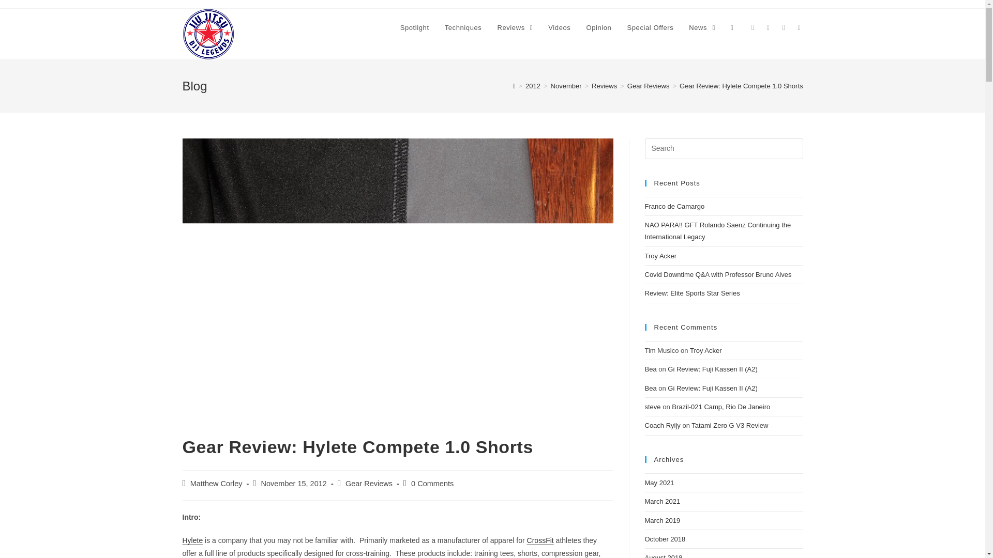 Image resolution: width=993 pixels, height=558 pixels. What do you see at coordinates (216, 483) in the screenshot?
I see `Posts by Matthew Corley` at bounding box center [216, 483].